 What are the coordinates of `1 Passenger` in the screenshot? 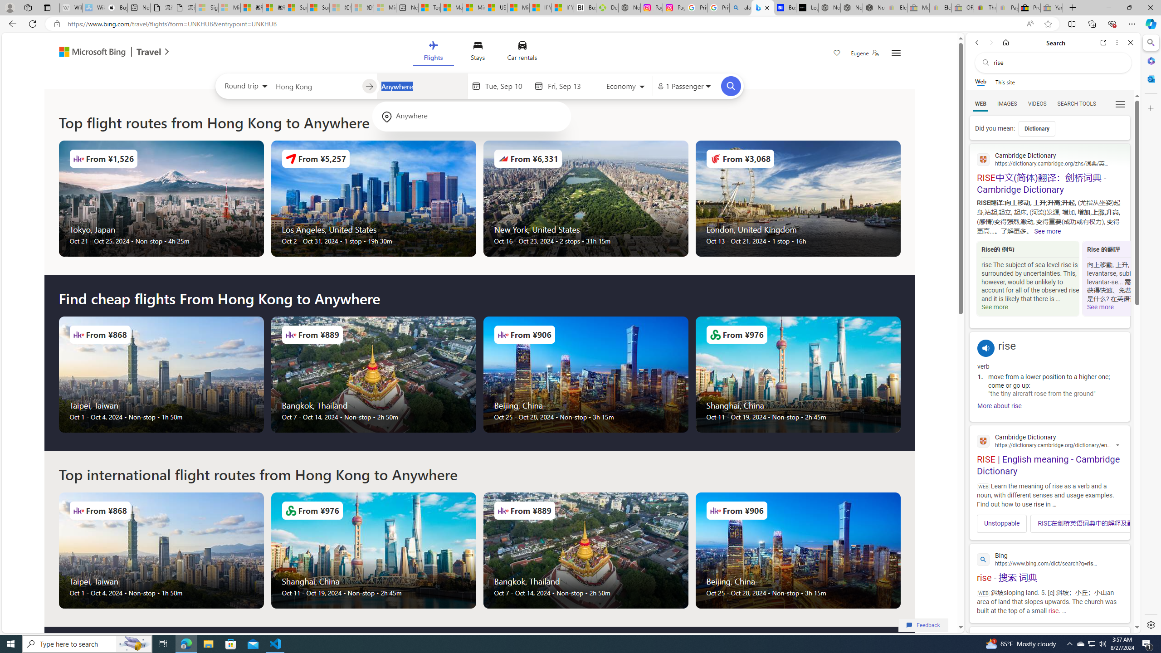 It's located at (683, 86).